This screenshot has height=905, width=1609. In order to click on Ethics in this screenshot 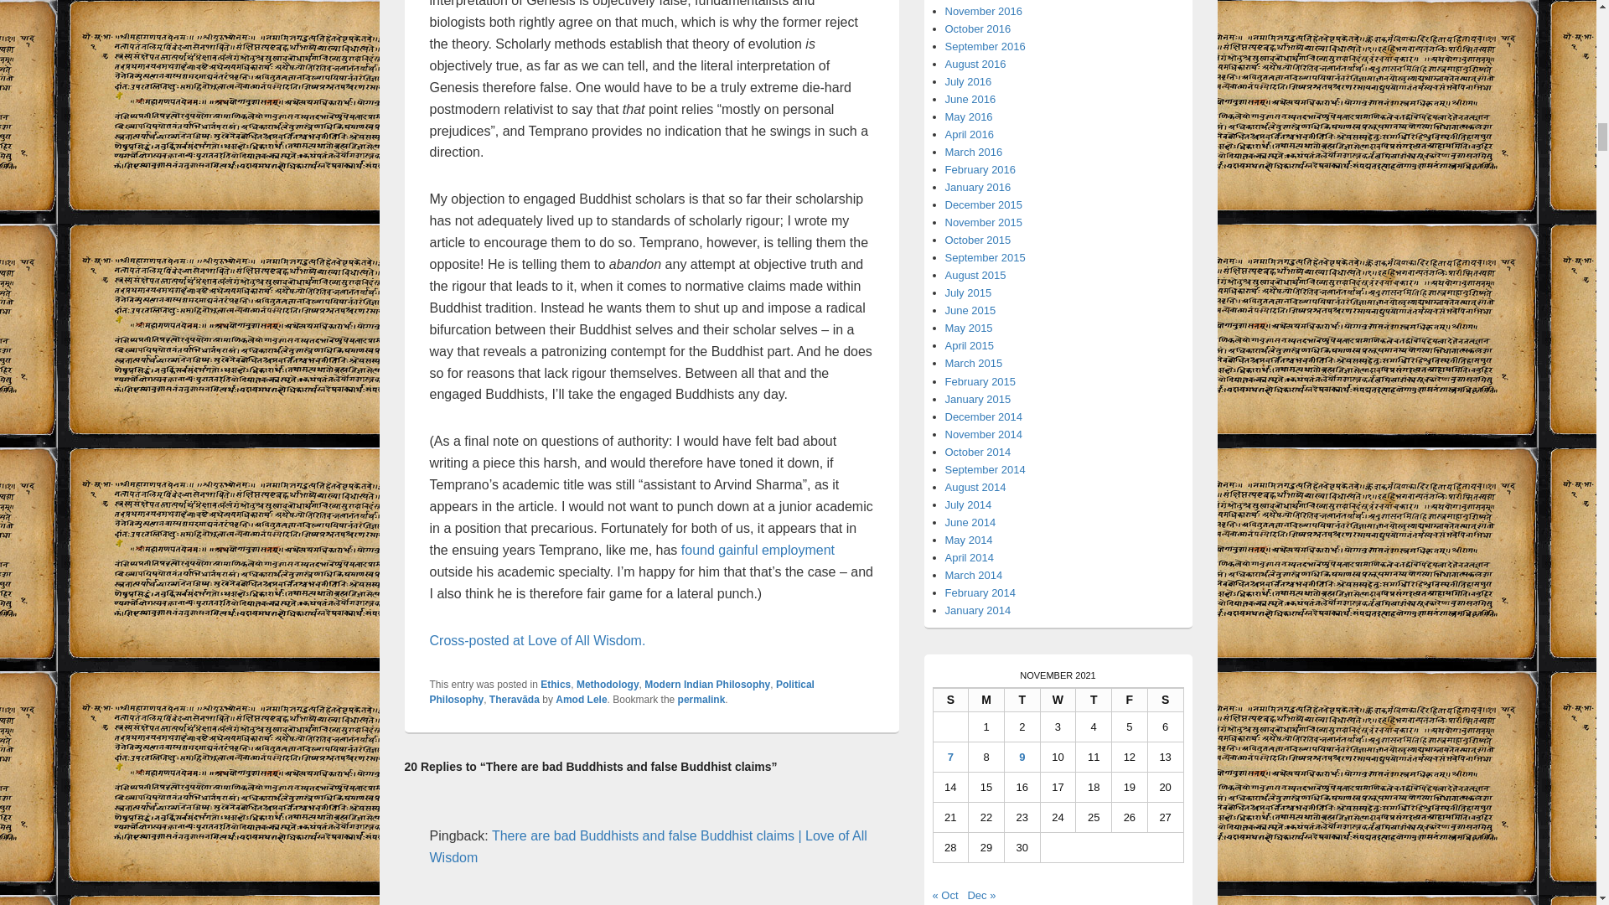, I will do `click(556, 685)`.